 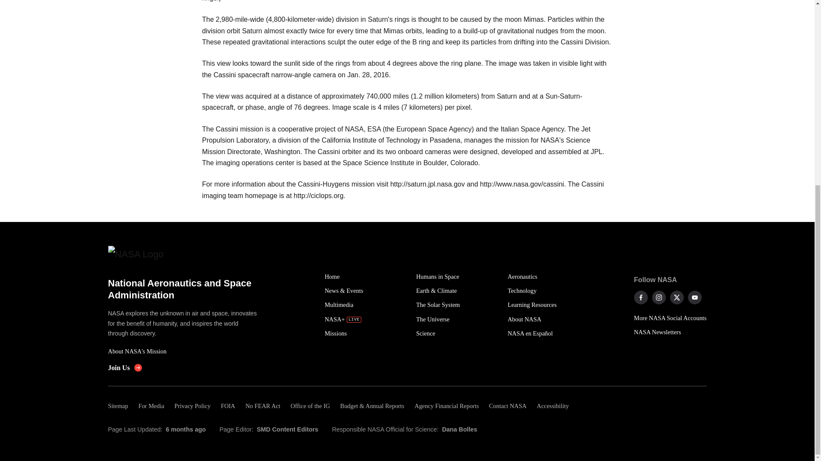 I want to click on Office of the IG, so click(x=310, y=406).